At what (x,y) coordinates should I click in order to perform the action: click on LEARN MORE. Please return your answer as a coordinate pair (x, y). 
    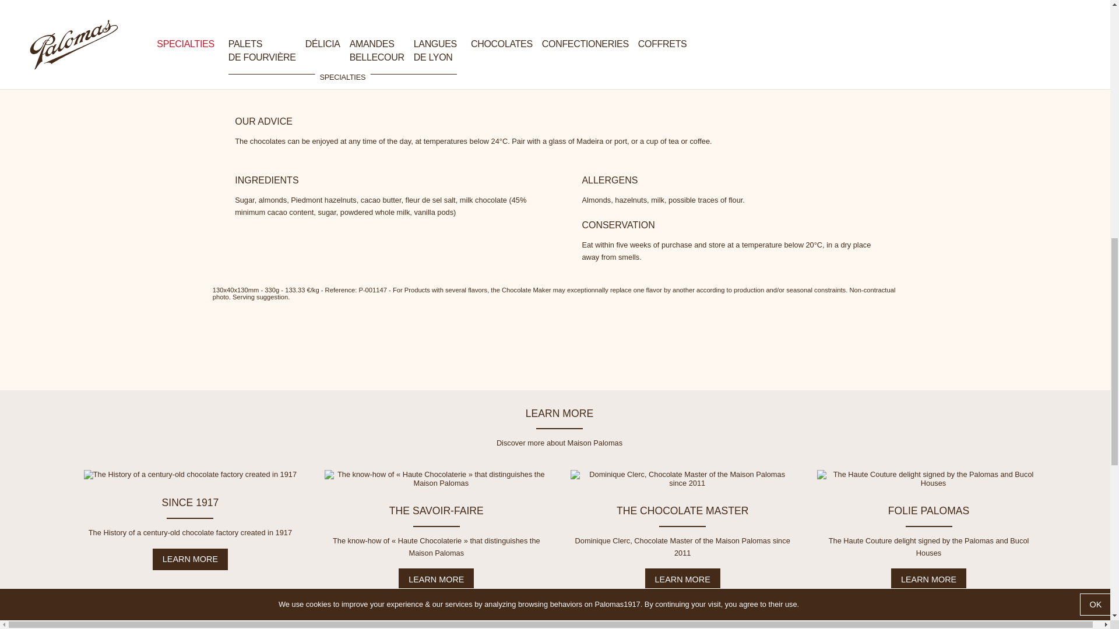
    Looking at the image, I should click on (683, 579).